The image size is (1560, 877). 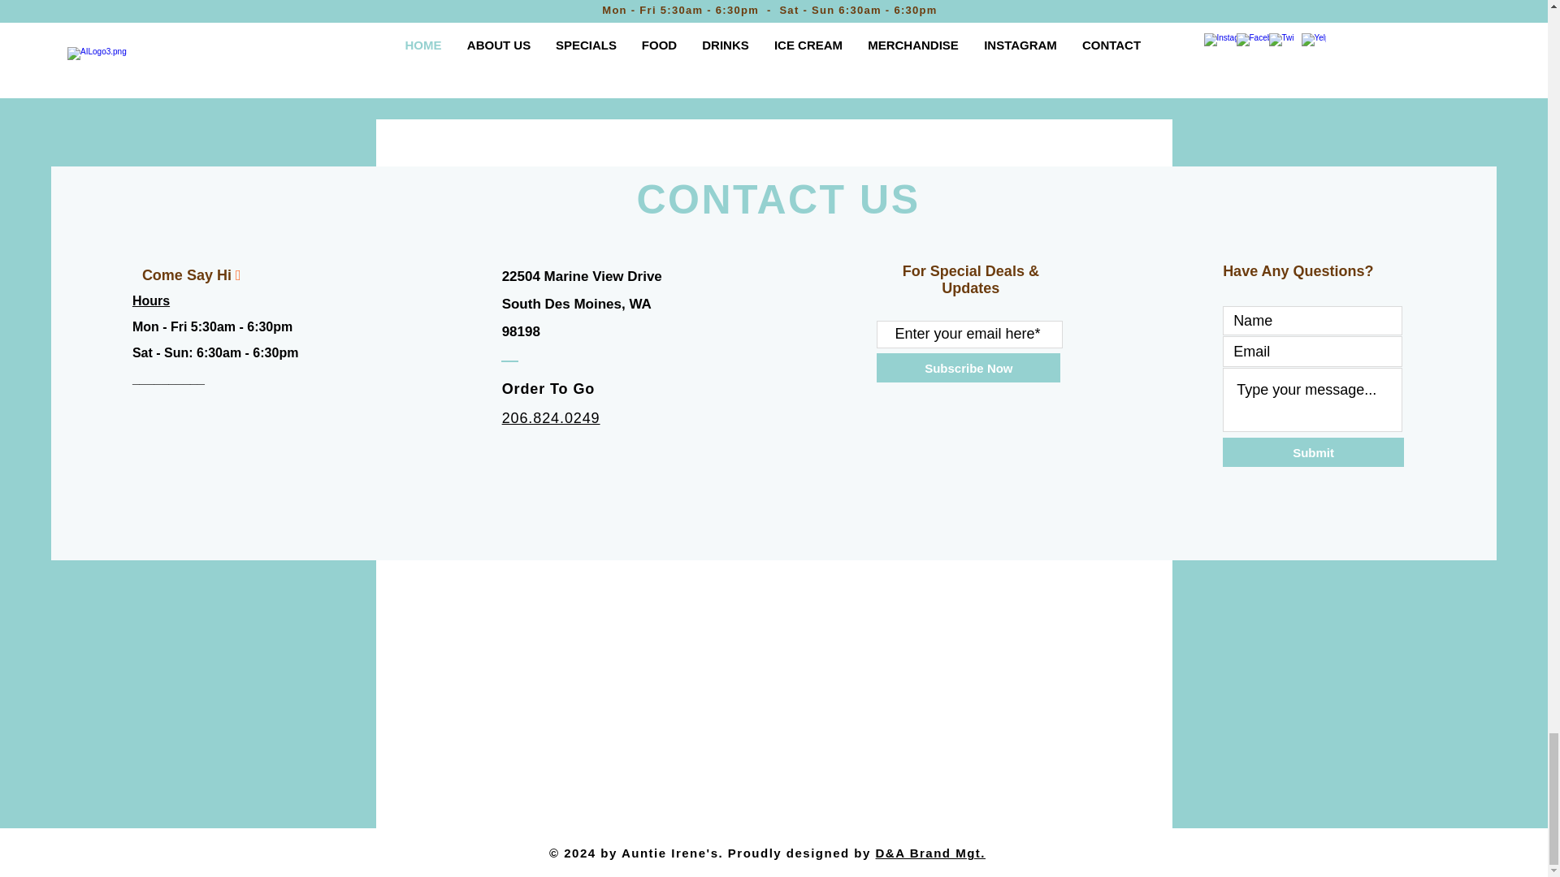 I want to click on 206.824.0249, so click(x=551, y=417).